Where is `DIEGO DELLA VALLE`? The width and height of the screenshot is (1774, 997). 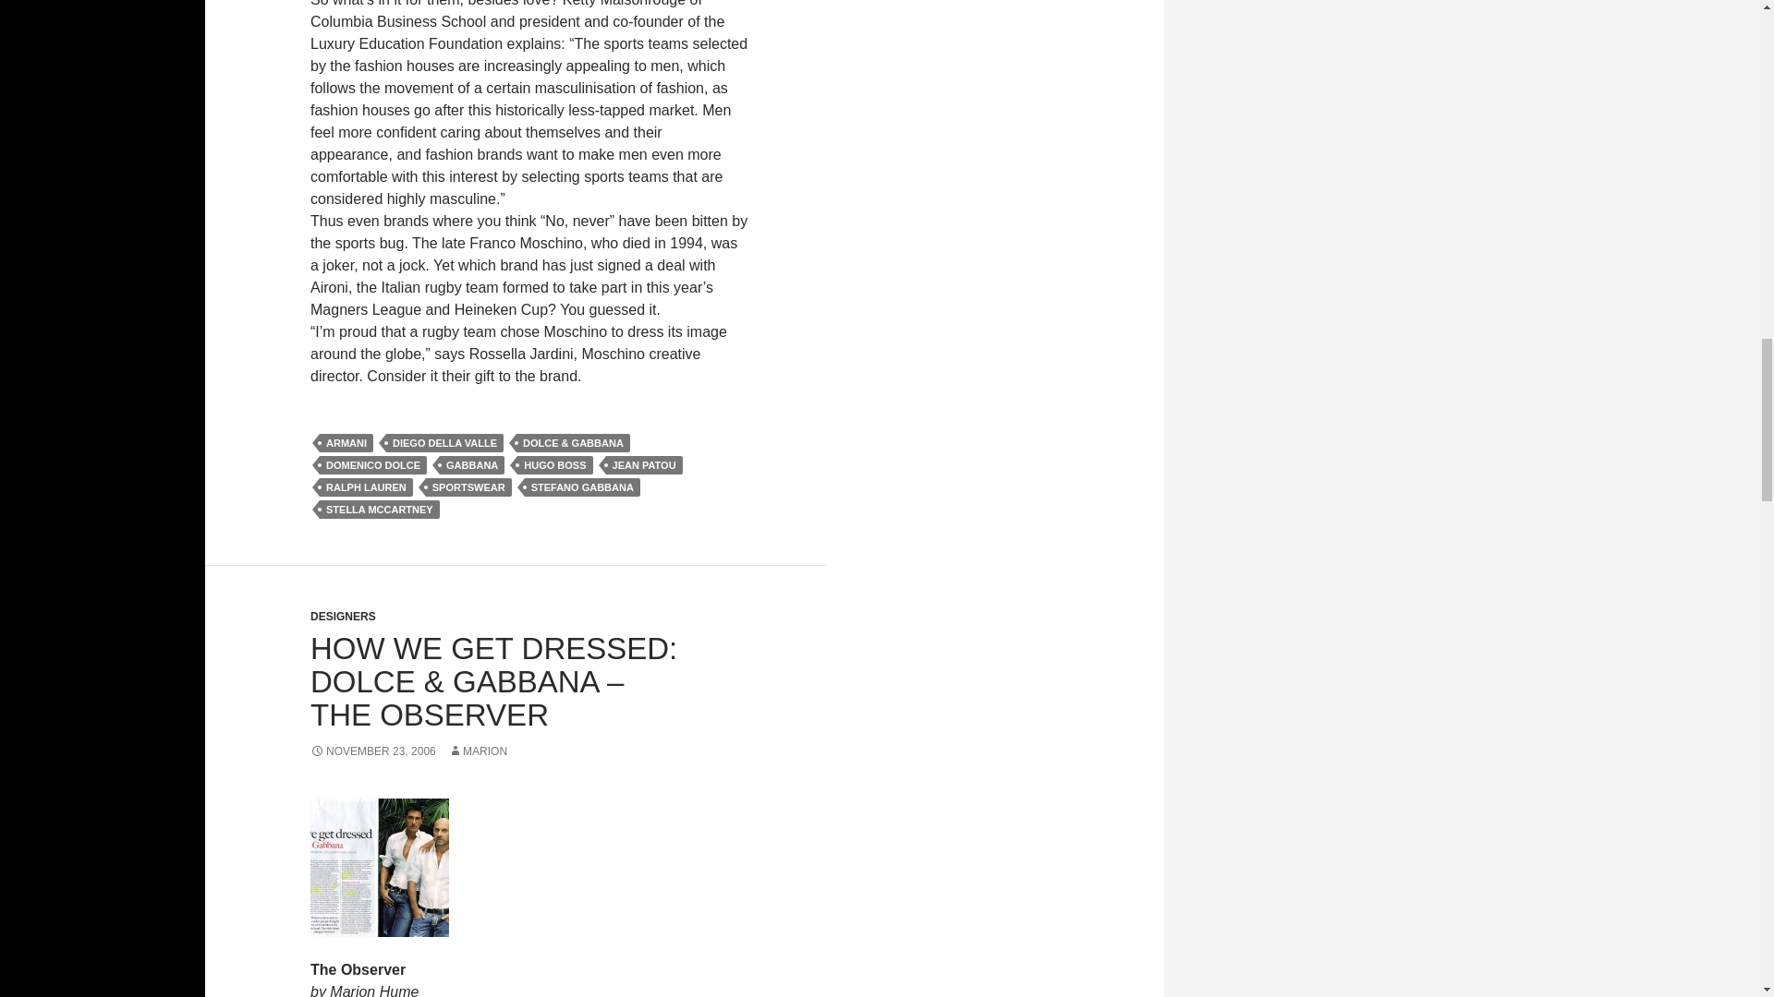
DIEGO DELLA VALLE is located at coordinates (445, 443).